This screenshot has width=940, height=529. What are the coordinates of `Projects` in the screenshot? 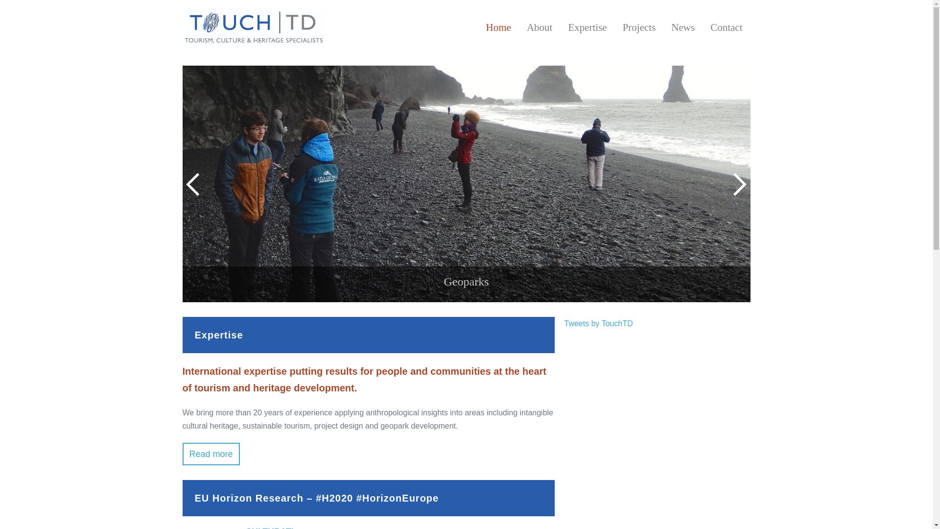 It's located at (639, 27).